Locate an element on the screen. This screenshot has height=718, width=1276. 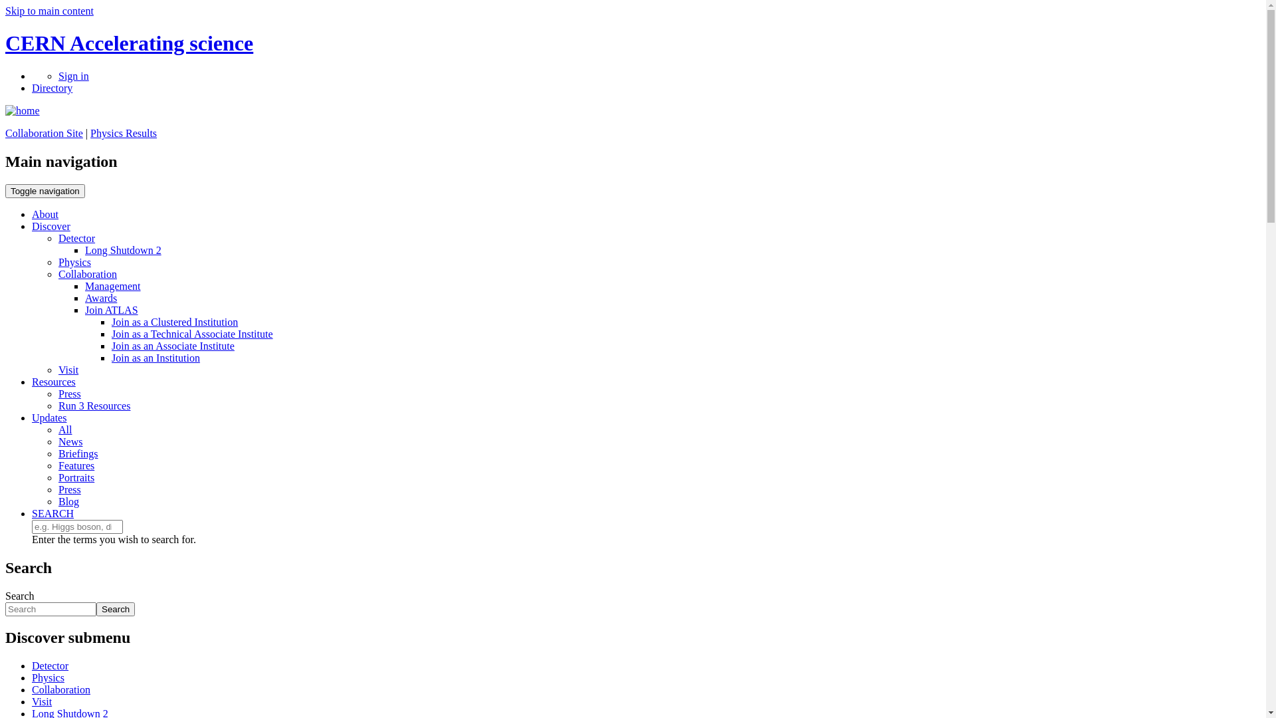
Long Shutdown 2 is located at coordinates (124, 250).